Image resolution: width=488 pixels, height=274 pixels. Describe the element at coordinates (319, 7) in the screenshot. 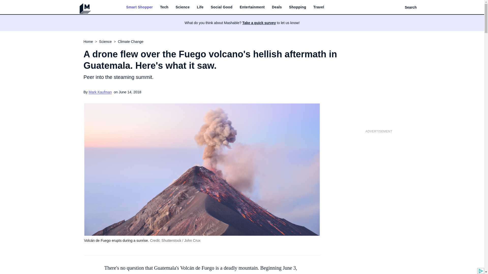

I see `Travel` at that location.